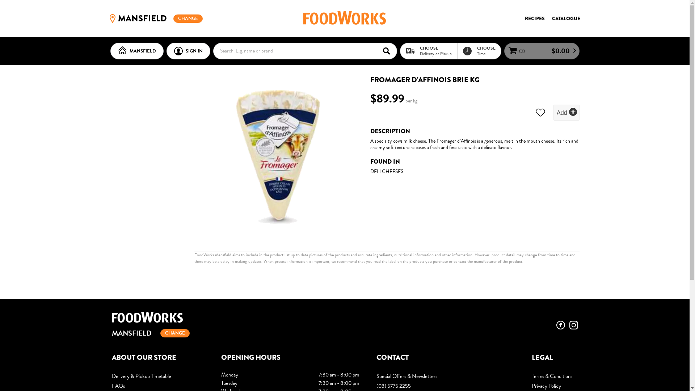 Image resolution: width=695 pixels, height=391 pixels. I want to click on DELI CHEESES, so click(387, 171).